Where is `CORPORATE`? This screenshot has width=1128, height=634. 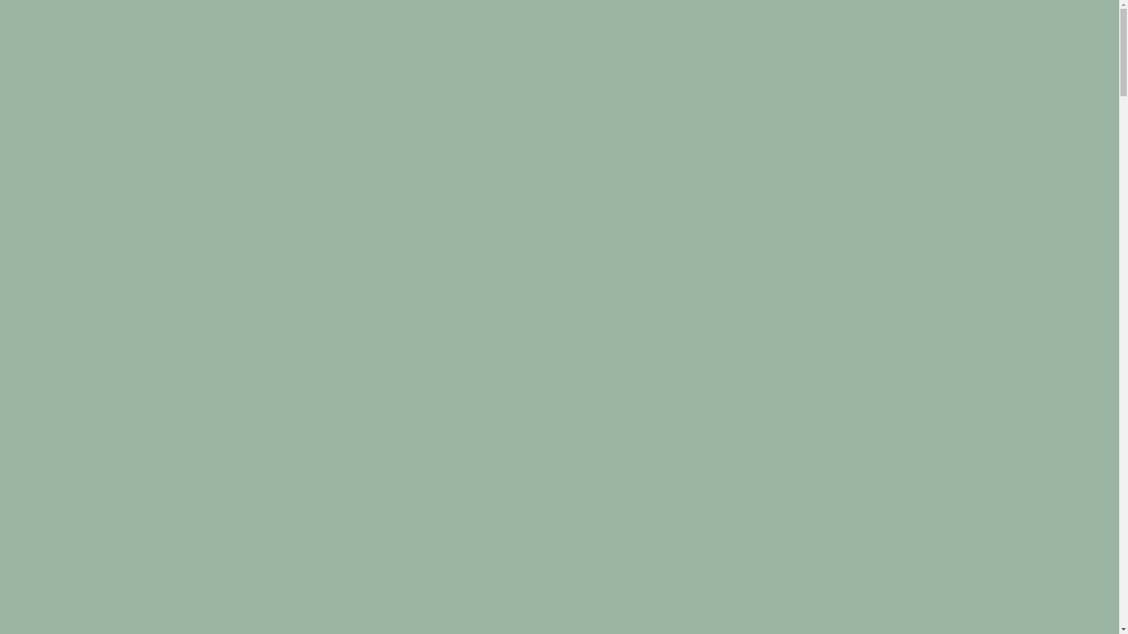
CORPORATE is located at coordinates (947, 58).